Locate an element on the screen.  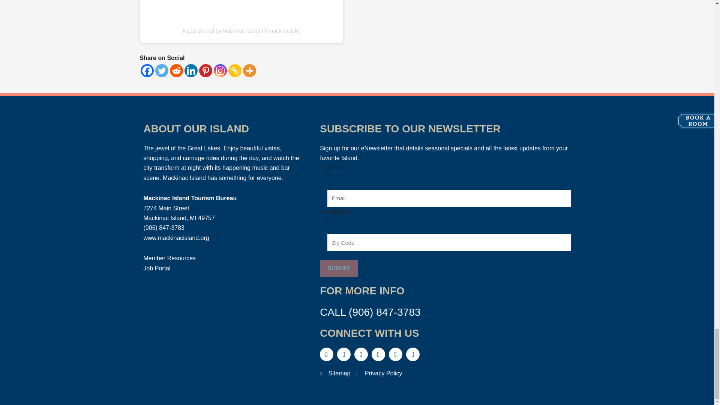
Copy Link is located at coordinates (235, 70).